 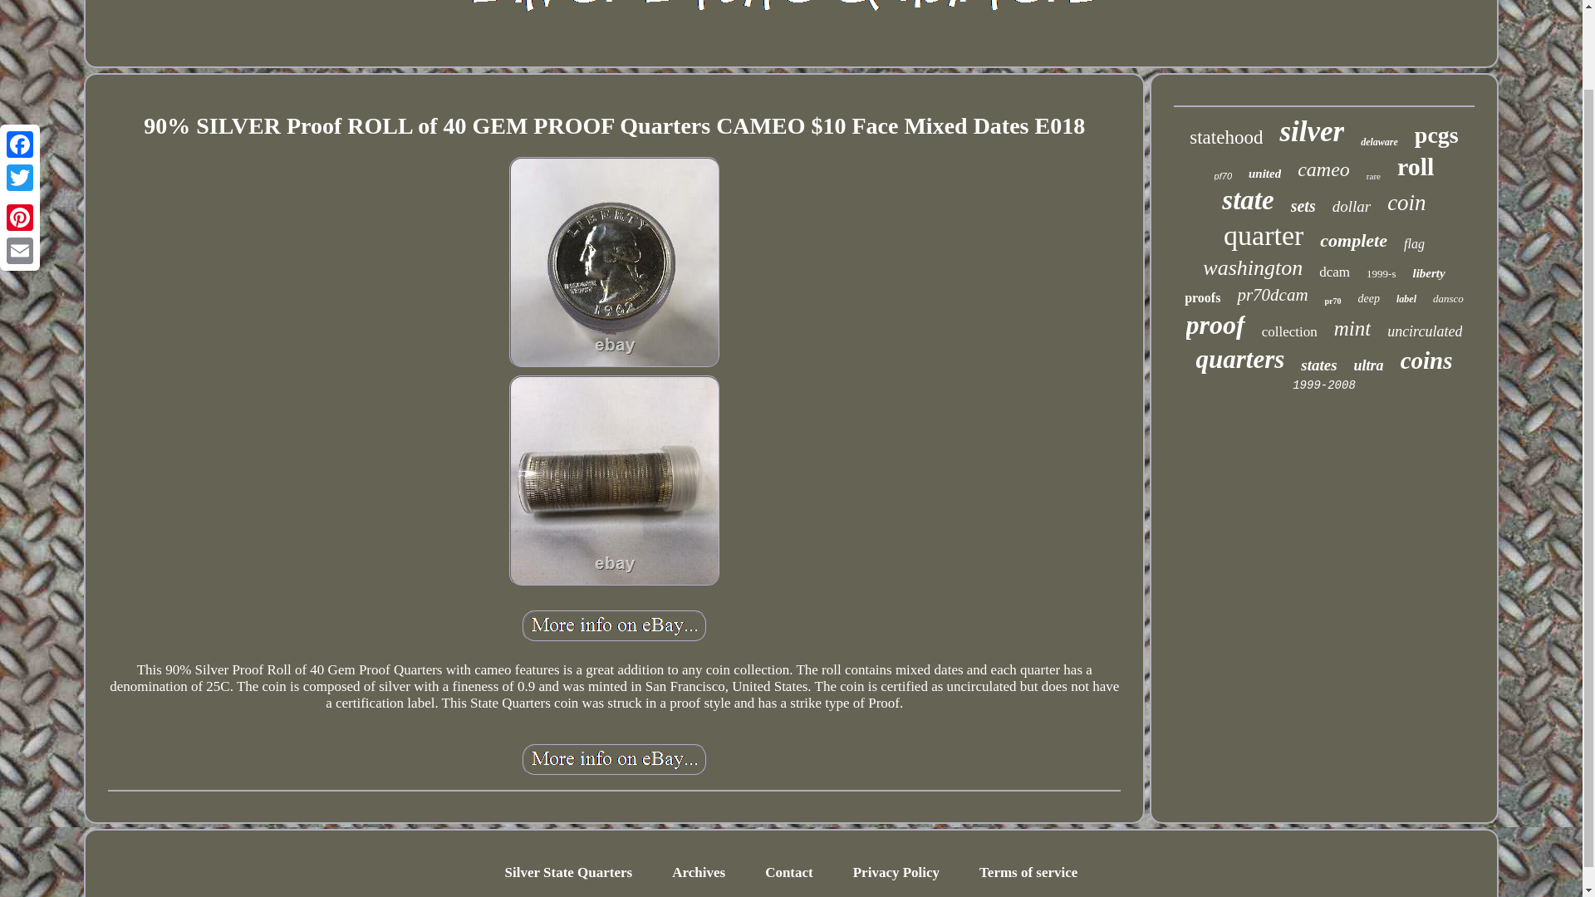 What do you see at coordinates (1323, 169) in the screenshot?
I see `cameo` at bounding box center [1323, 169].